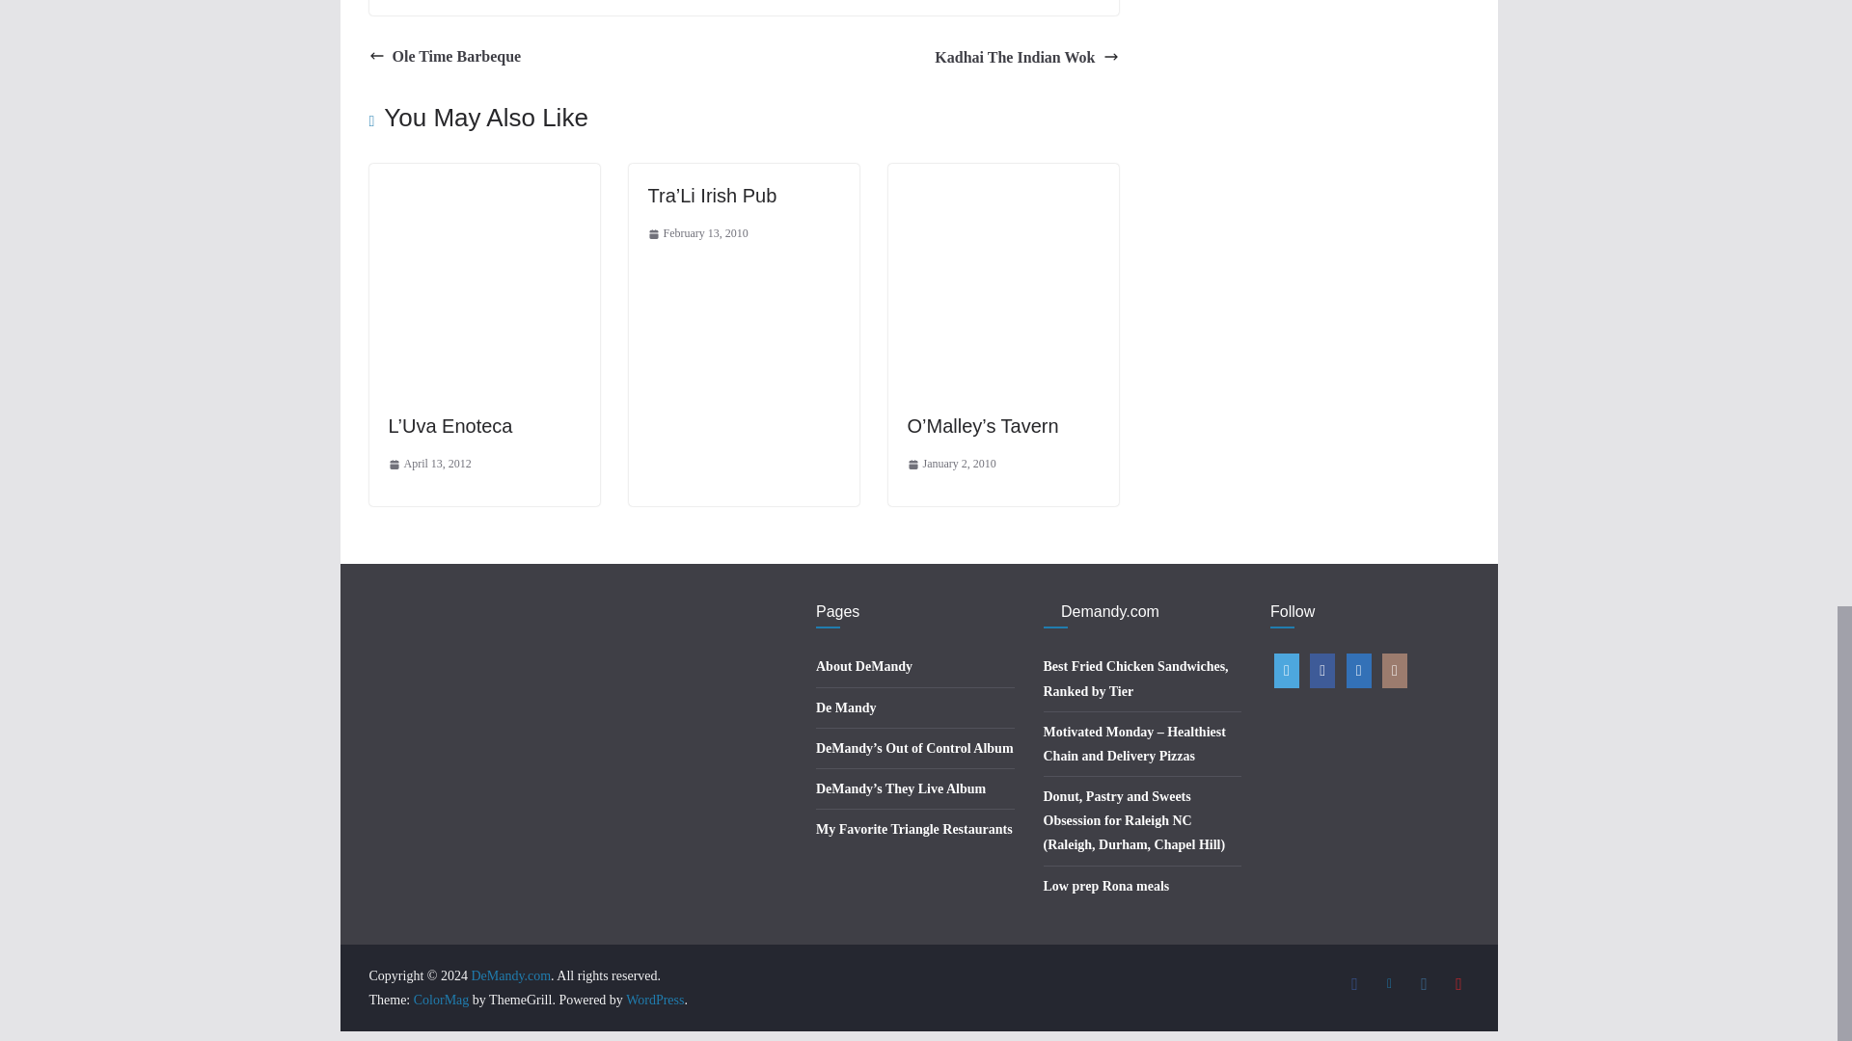 The width and height of the screenshot is (1852, 1041). I want to click on Kadhai The Indian Wok, so click(1026, 58).